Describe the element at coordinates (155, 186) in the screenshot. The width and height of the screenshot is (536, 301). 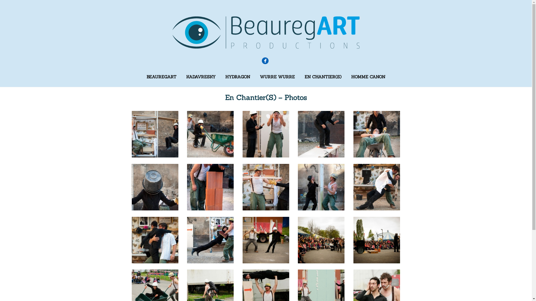
I see `photo_en_chantiers_006` at that location.